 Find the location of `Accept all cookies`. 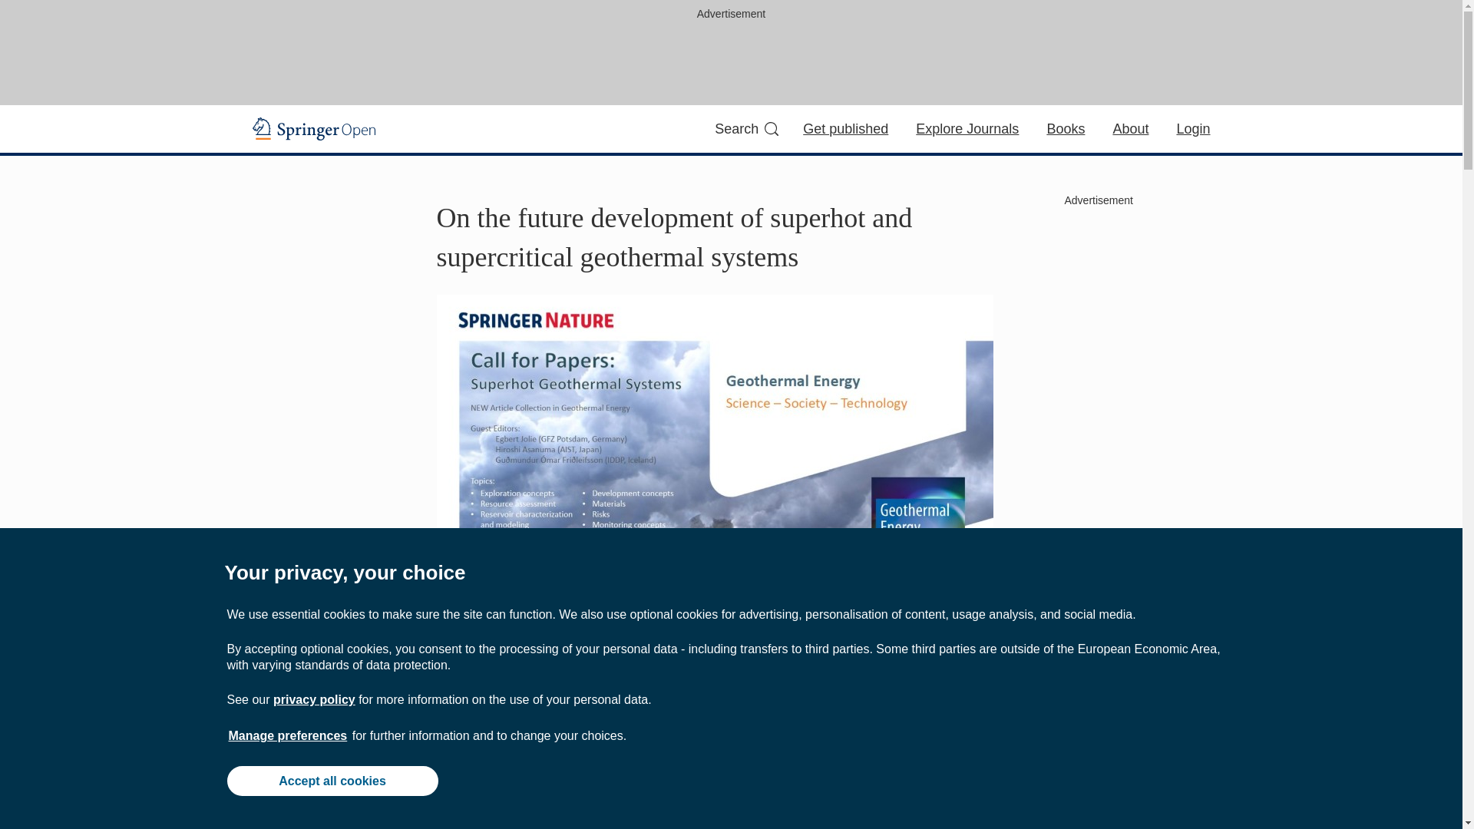

Accept all cookies is located at coordinates (332, 780).